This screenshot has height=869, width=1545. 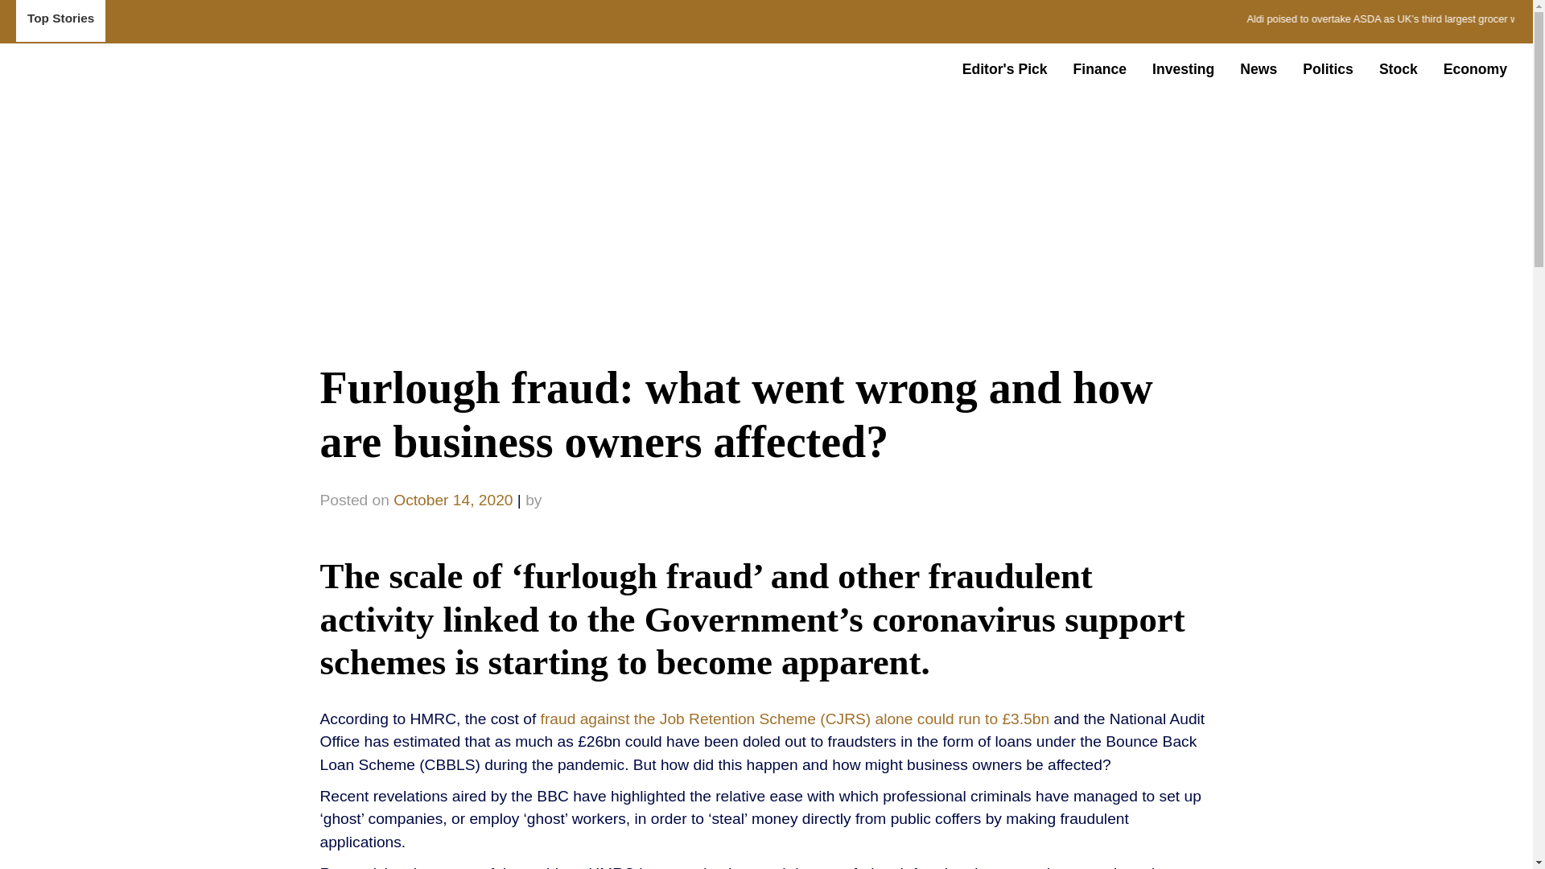 I want to click on Finance, so click(x=1099, y=68).